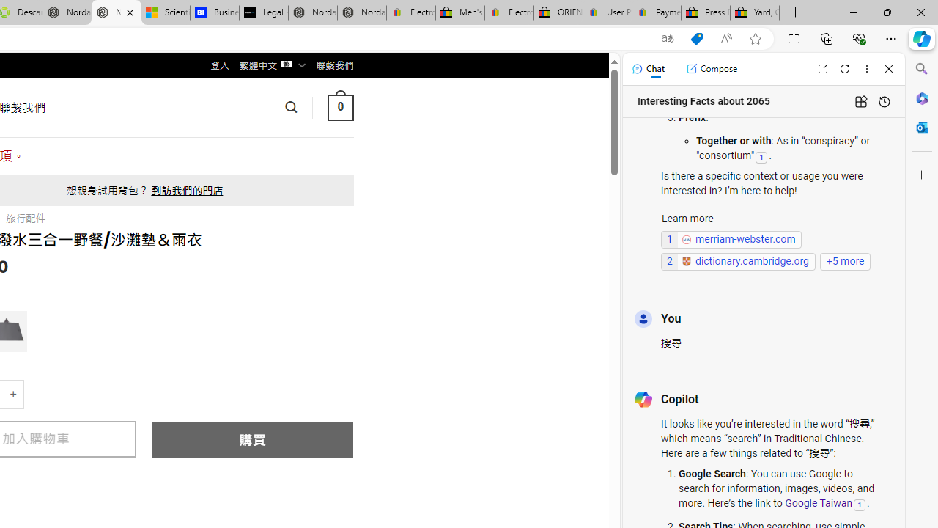 This screenshot has width=938, height=528. What do you see at coordinates (340, 107) in the screenshot?
I see ` 0 ` at bounding box center [340, 107].